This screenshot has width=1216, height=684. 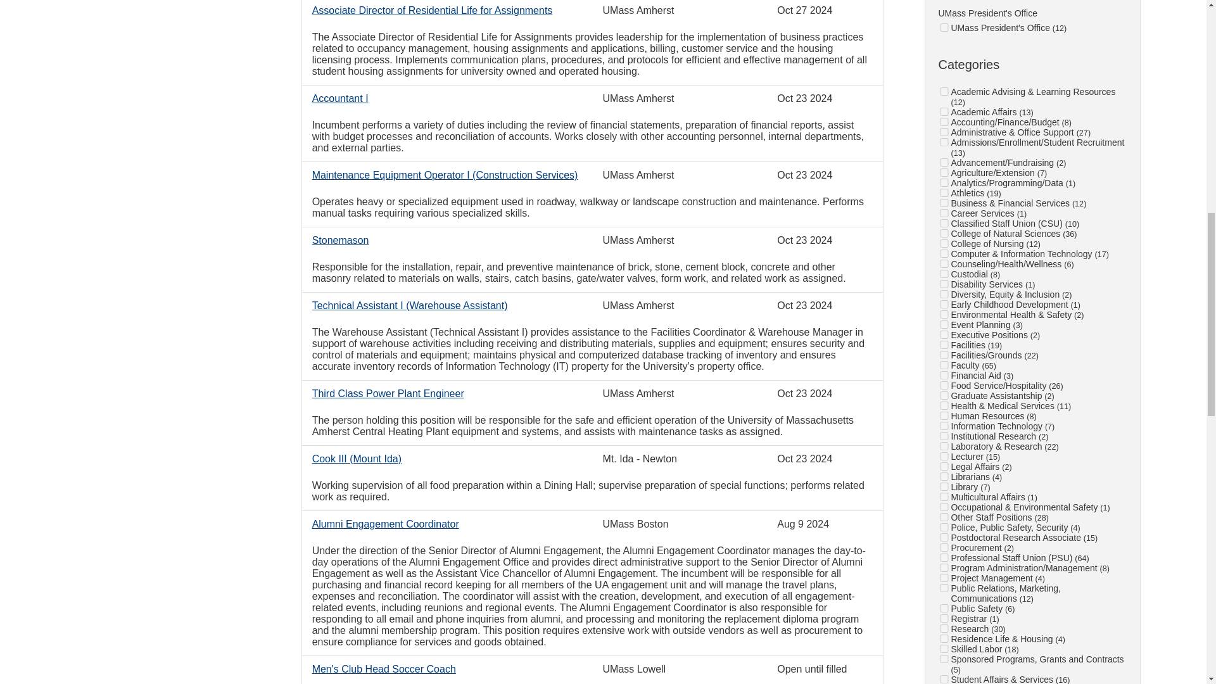 I want to click on UMass President's Office, so click(x=944, y=27).